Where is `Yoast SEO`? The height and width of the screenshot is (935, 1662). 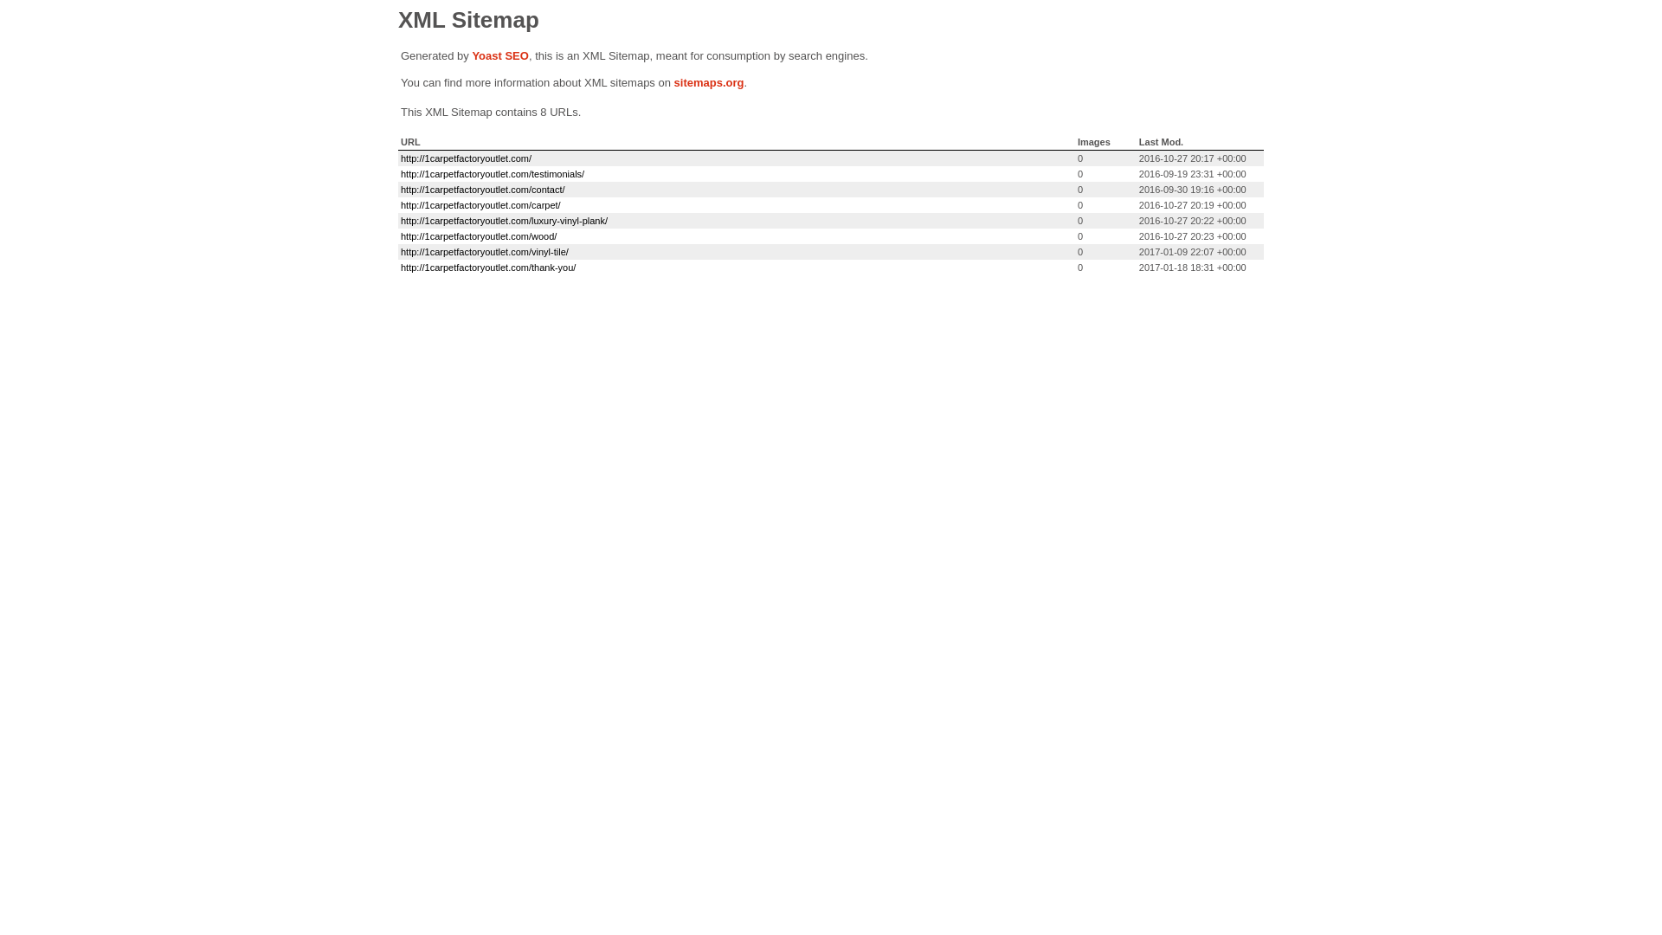
Yoast SEO is located at coordinates (500, 55).